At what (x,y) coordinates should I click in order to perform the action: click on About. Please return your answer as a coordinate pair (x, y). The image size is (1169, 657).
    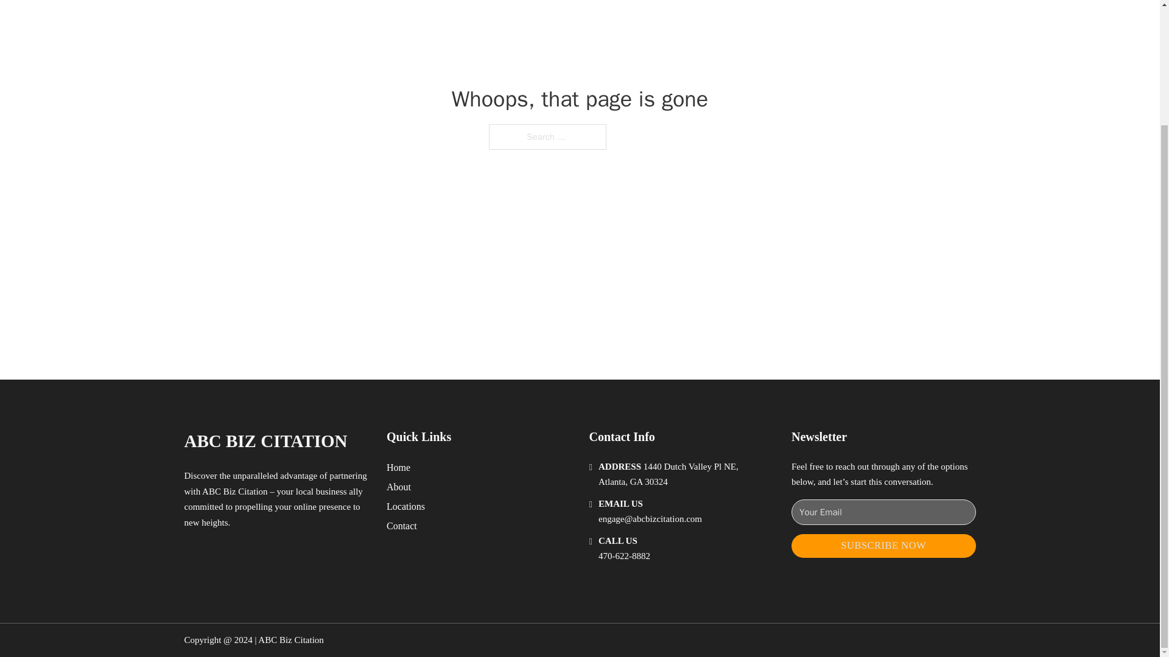
    Looking at the image, I should click on (399, 487).